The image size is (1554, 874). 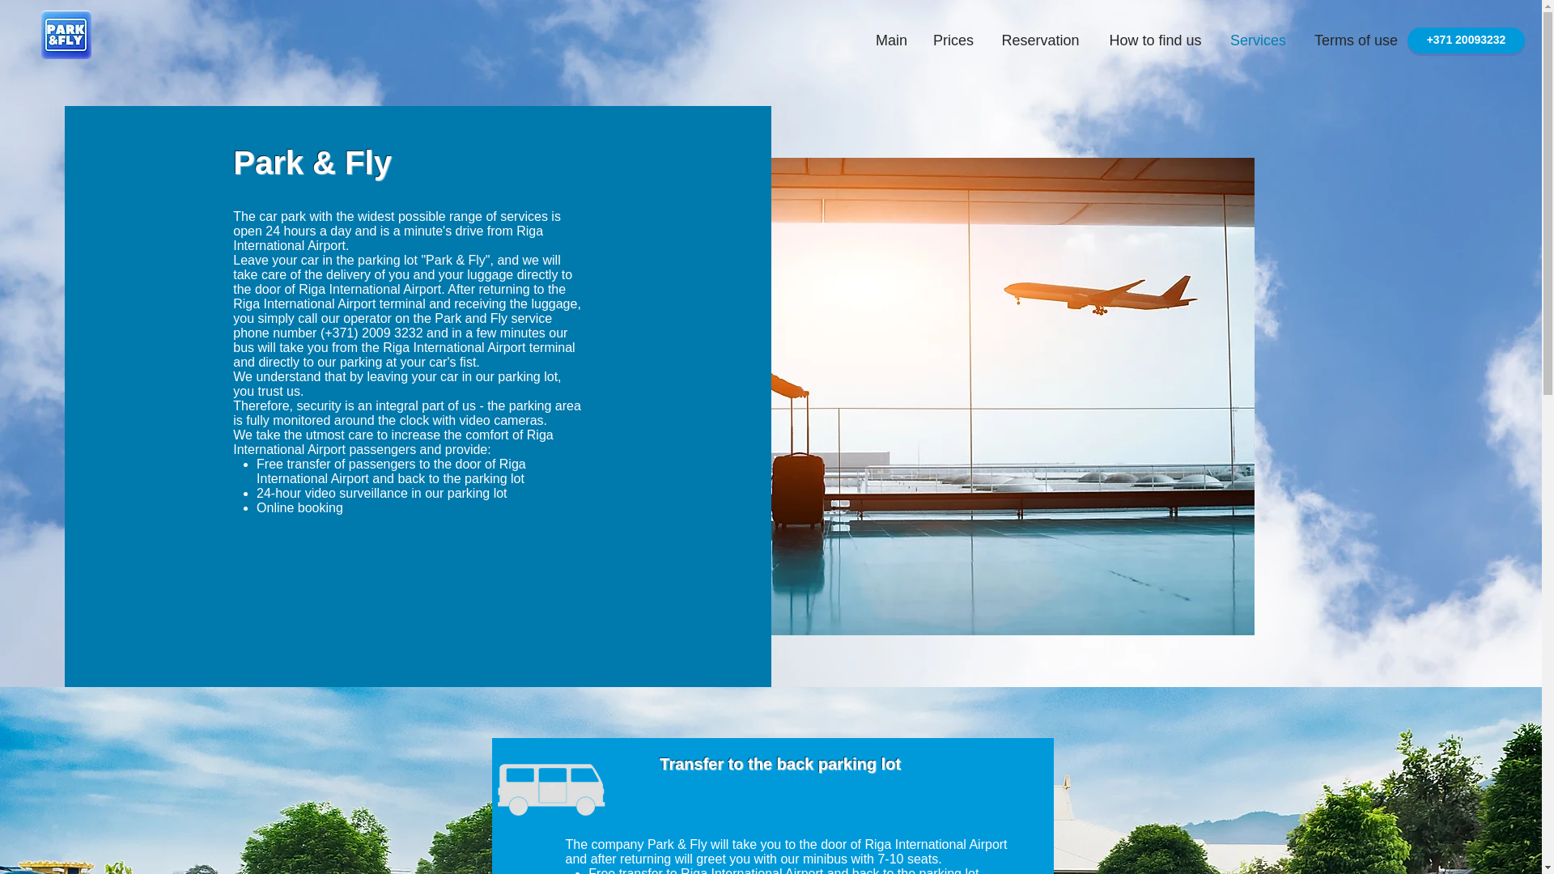 I want to click on Services, so click(x=1258, y=40).